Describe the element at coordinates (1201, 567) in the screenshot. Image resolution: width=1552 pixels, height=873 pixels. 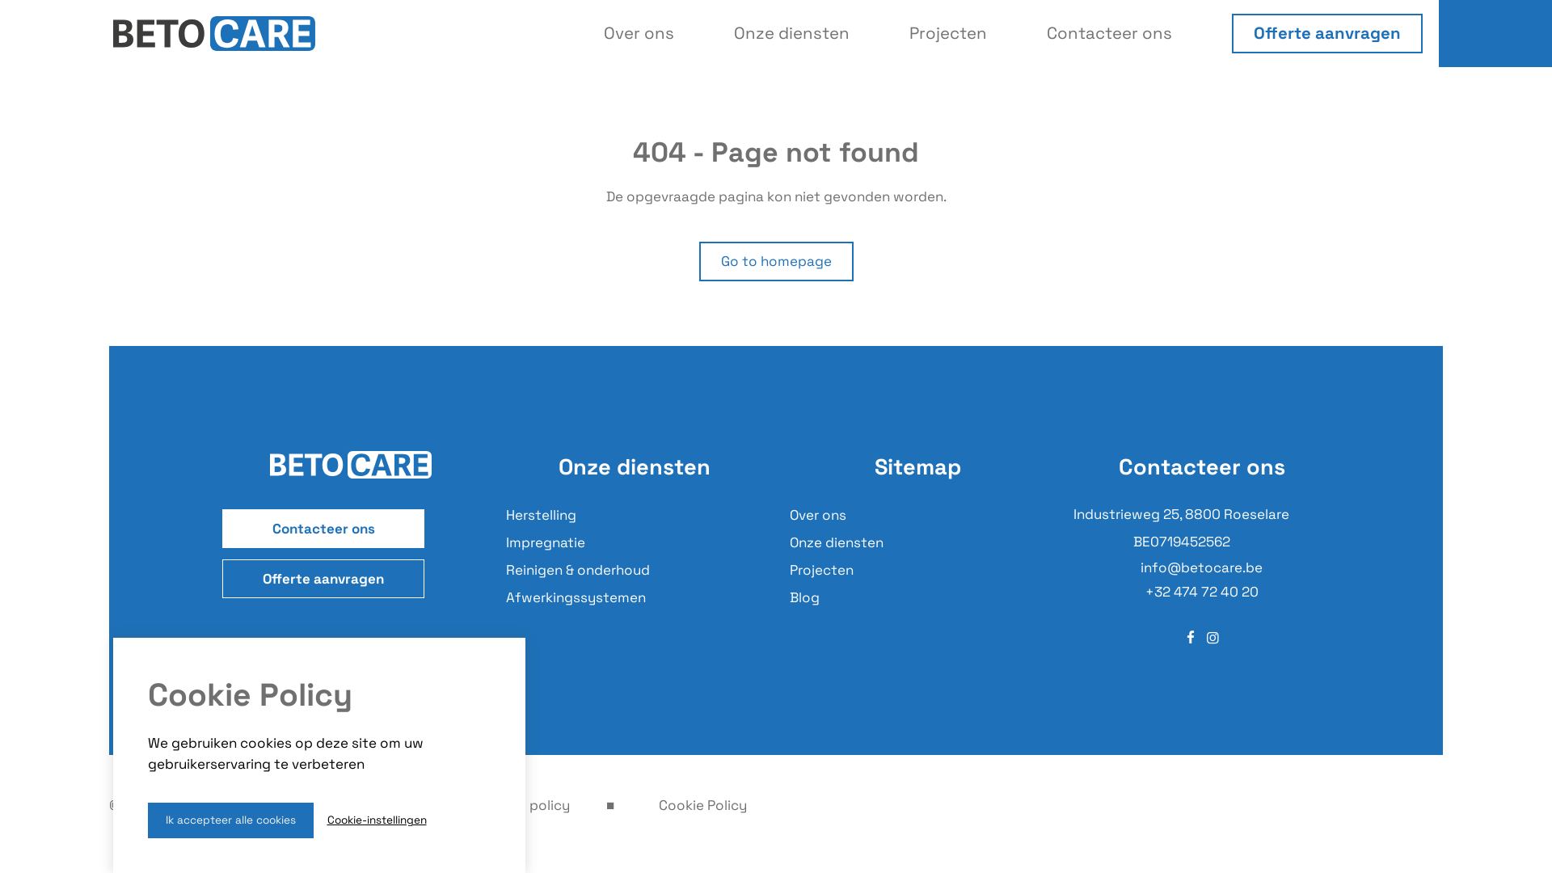
I see `info@betocare.be` at that location.